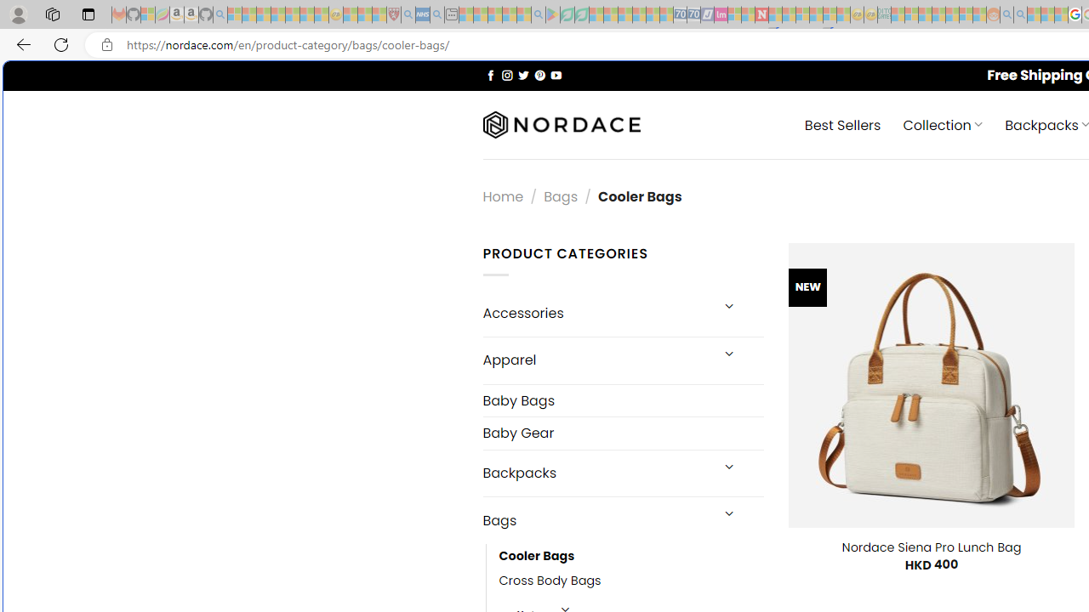 The image size is (1089, 612). Describe the element at coordinates (623, 401) in the screenshot. I see `Baby Bags` at that location.